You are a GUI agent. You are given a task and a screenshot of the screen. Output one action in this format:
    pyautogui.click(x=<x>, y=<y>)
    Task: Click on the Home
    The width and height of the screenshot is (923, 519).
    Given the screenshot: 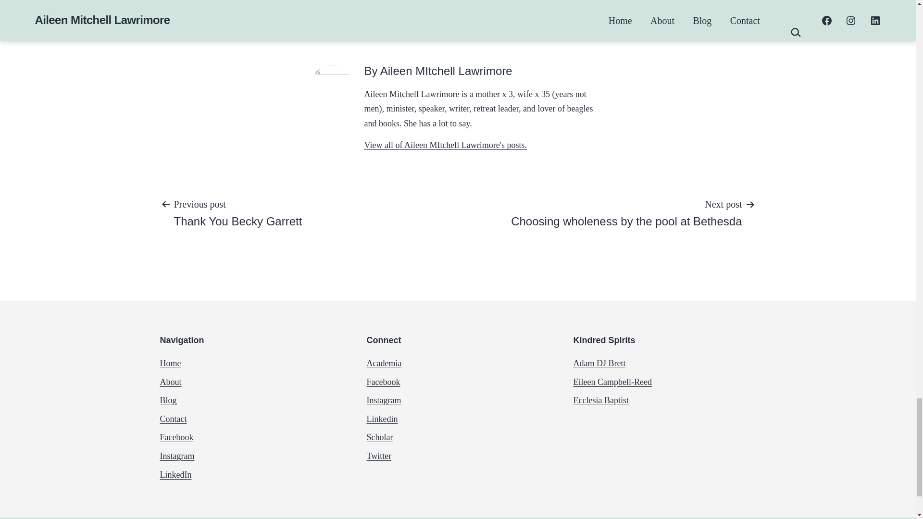 What is the action you would take?
    pyautogui.click(x=176, y=437)
    